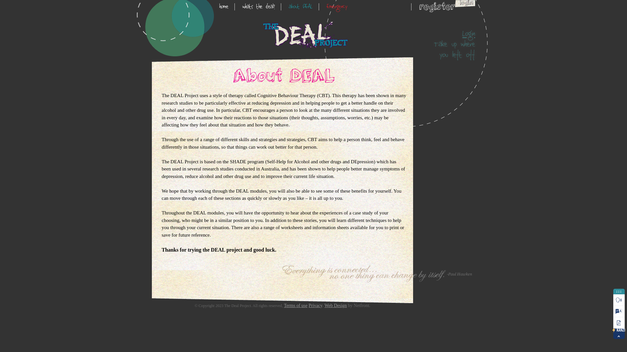 Image resolution: width=627 pixels, height=352 pixels. Describe the element at coordinates (619, 323) in the screenshot. I see `Download pdf` at that location.